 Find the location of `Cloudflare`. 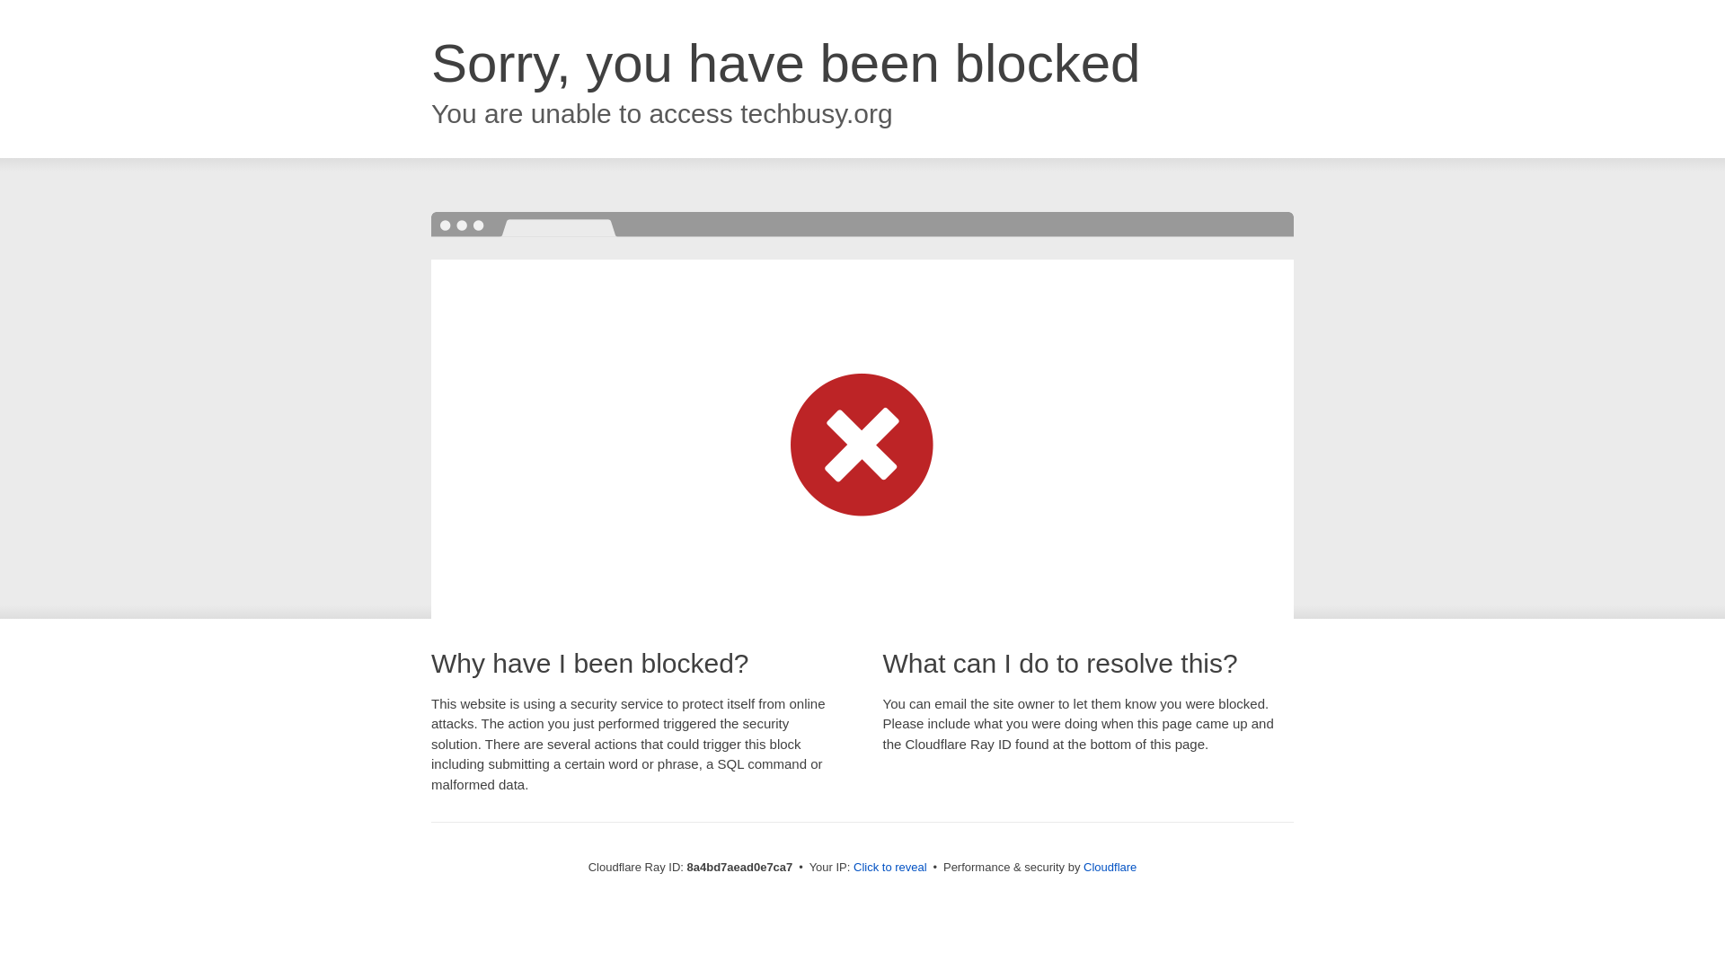

Cloudflare is located at coordinates (1110, 867).